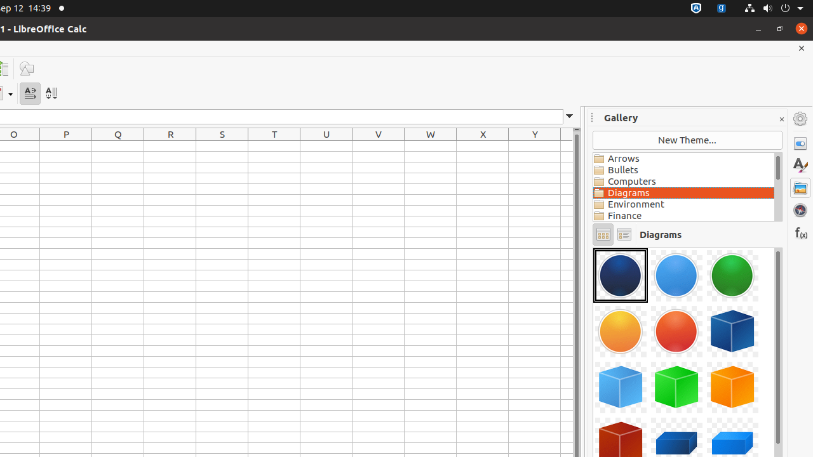  Describe the element at coordinates (593, 248) in the screenshot. I see `Cycle01-Transparent` at that location.